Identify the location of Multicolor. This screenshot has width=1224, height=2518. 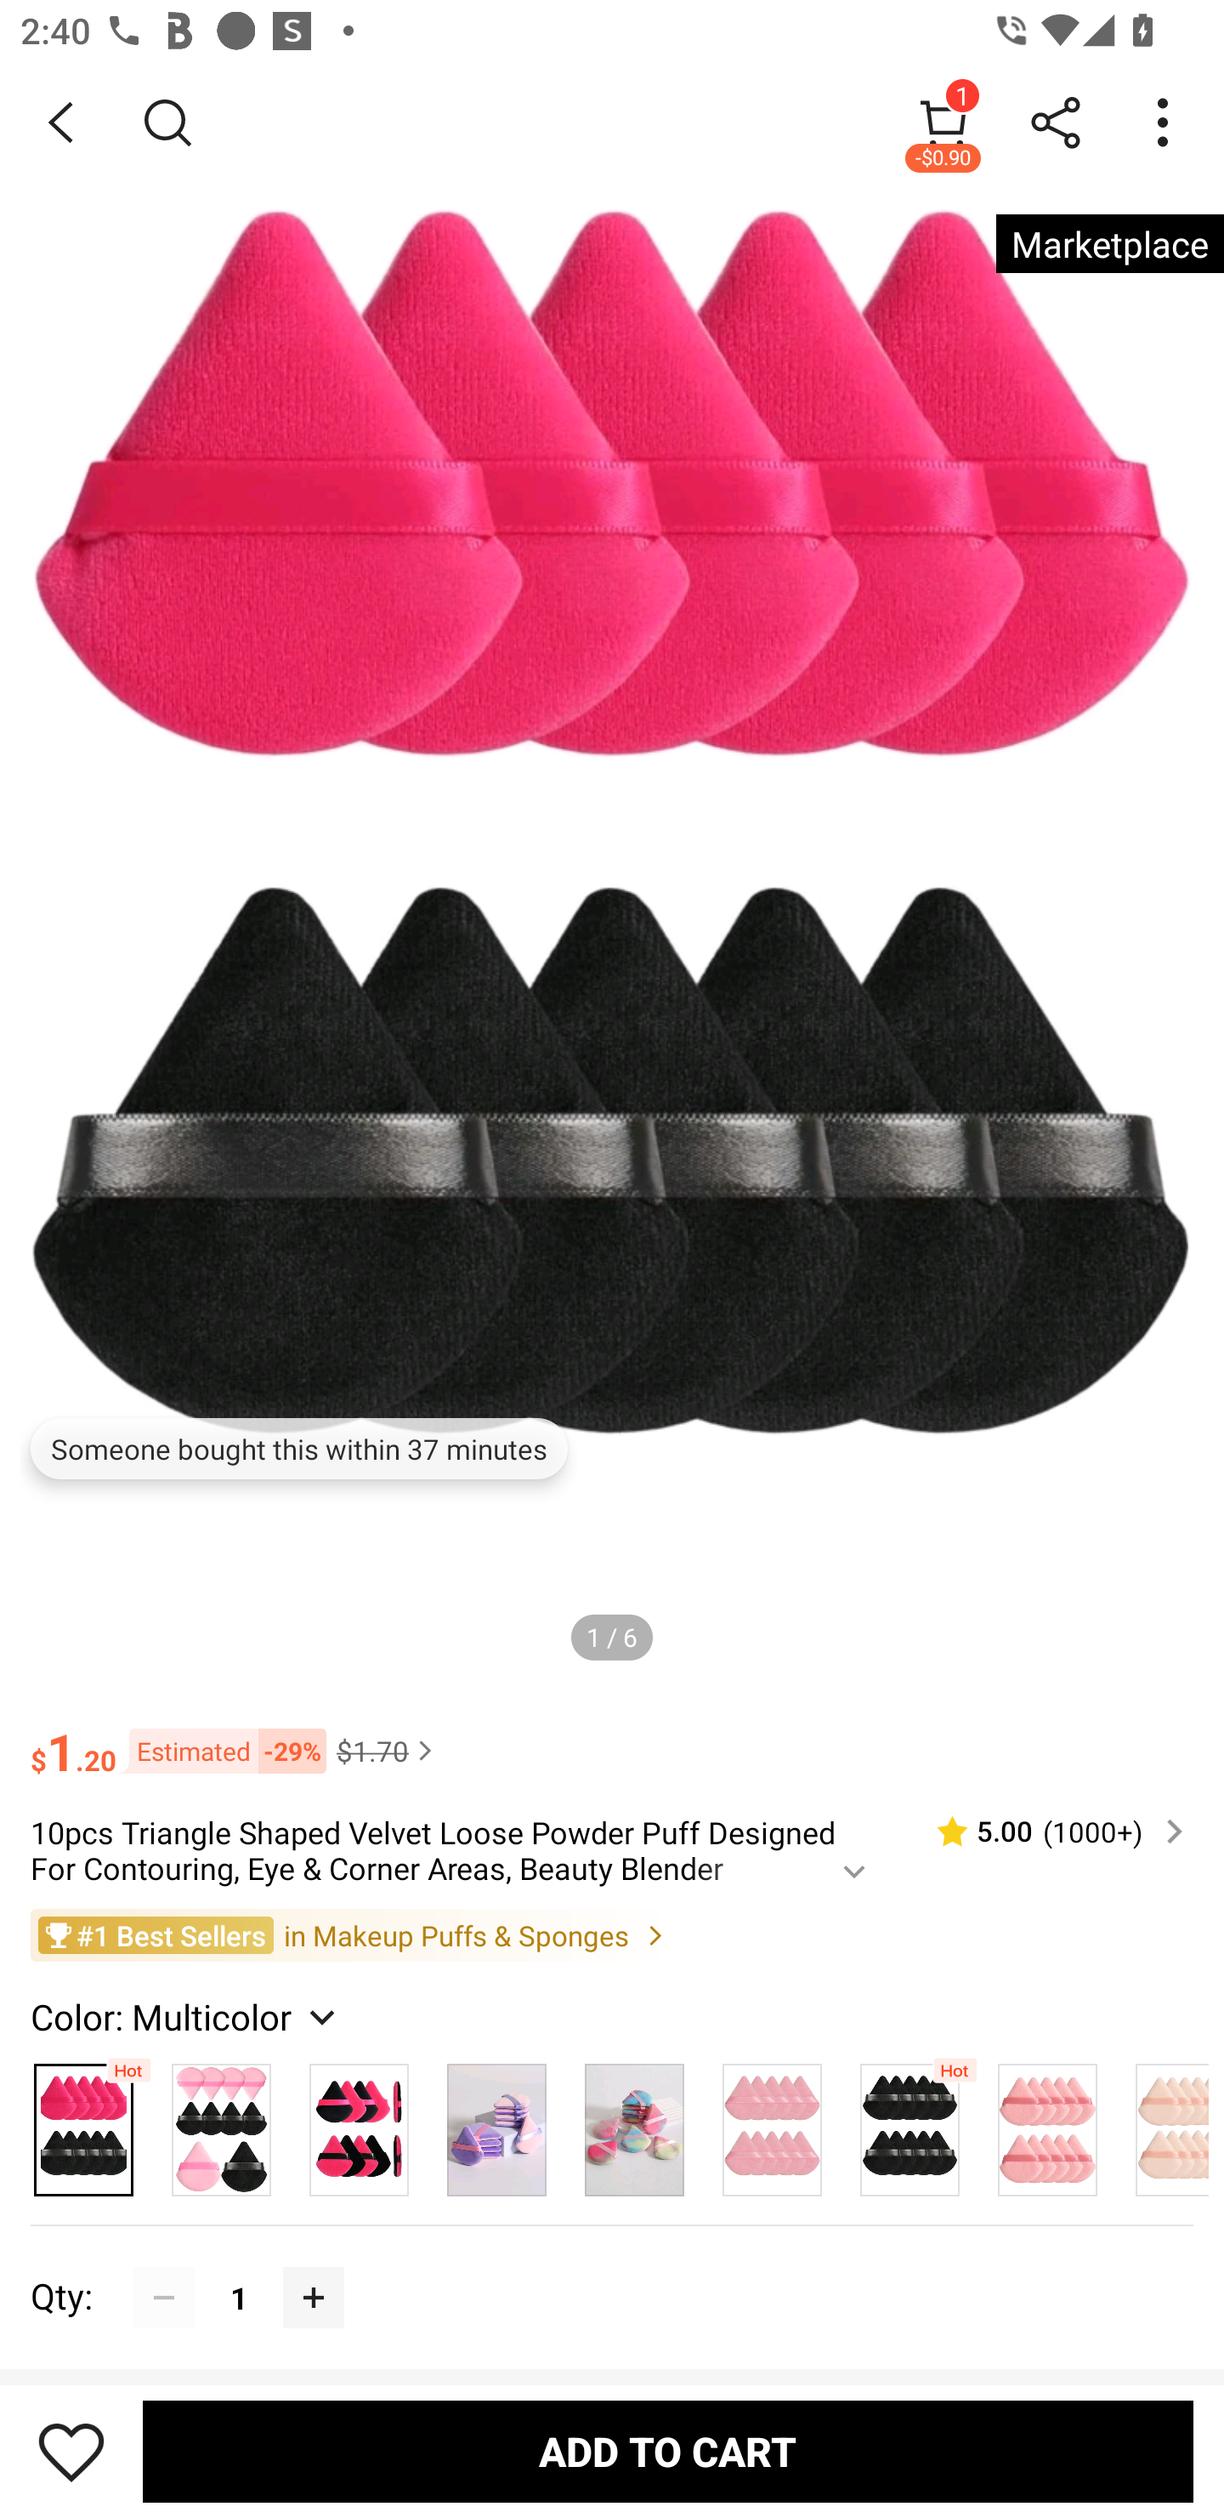
(222, 2122).